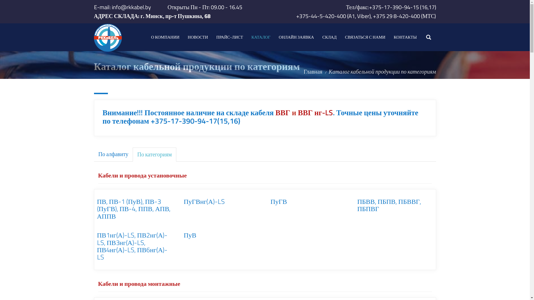 The height and width of the screenshot is (300, 534). What do you see at coordinates (429, 38) in the screenshot?
I see `<span class="icon glyphicon glyphicon-search"></span>` at bounding box center [429, 38].